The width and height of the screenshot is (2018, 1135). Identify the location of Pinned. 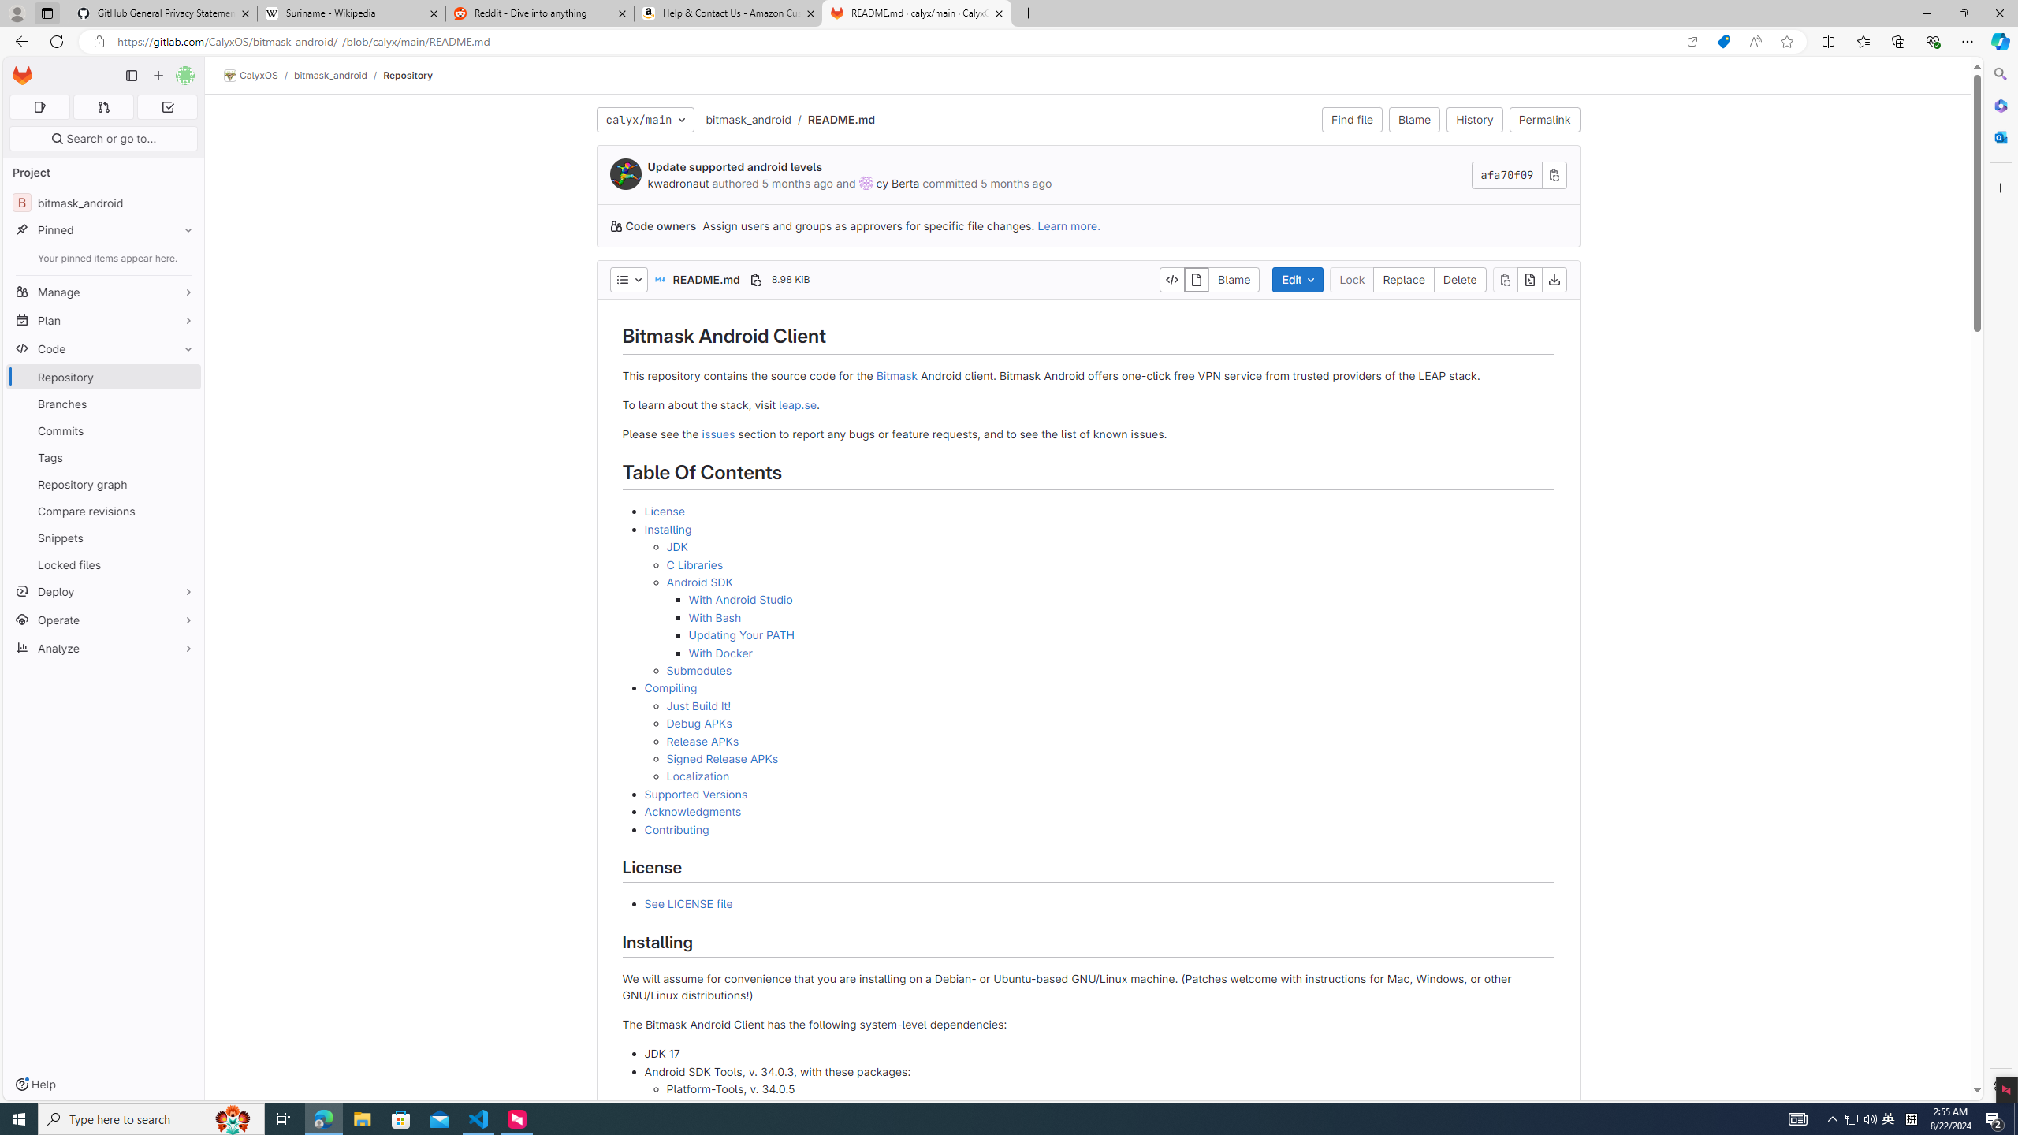
(104, 230).